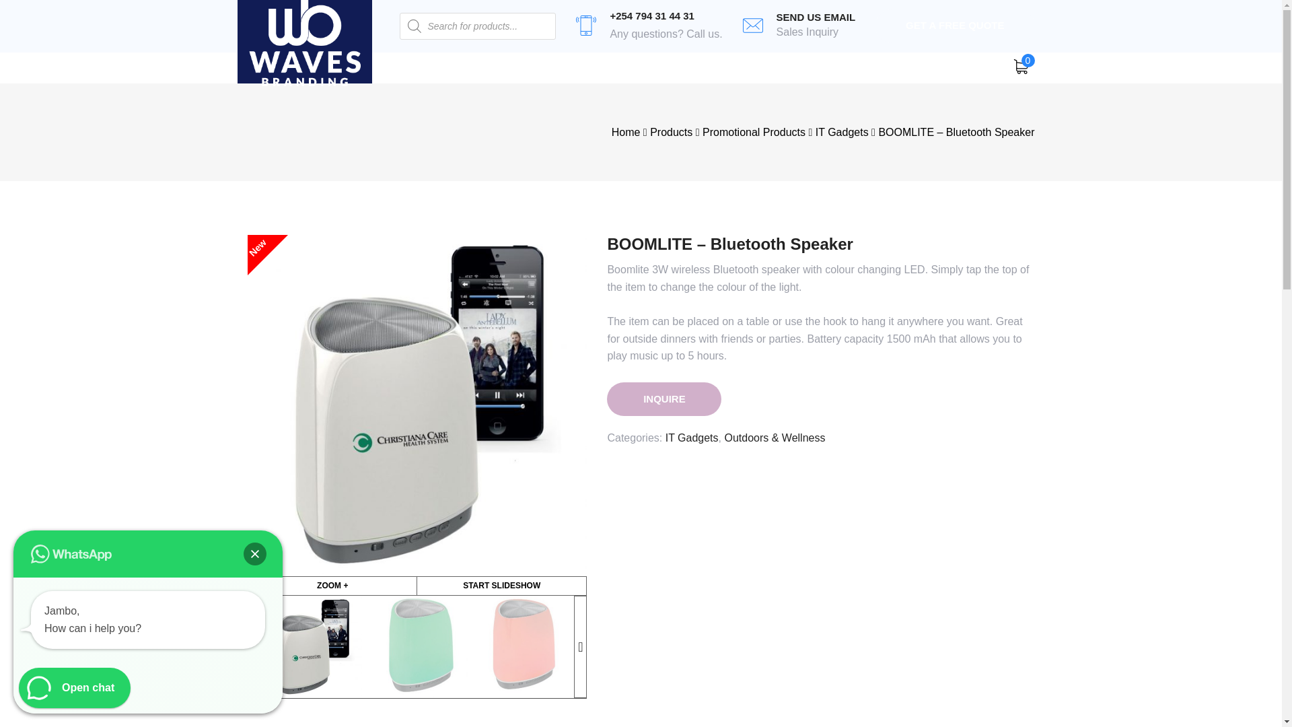 The image size is (1292, 727). What do you see at coordinates (254, 553) in the screenshot?
I see `BLOG` at bounding box center [254, 553].